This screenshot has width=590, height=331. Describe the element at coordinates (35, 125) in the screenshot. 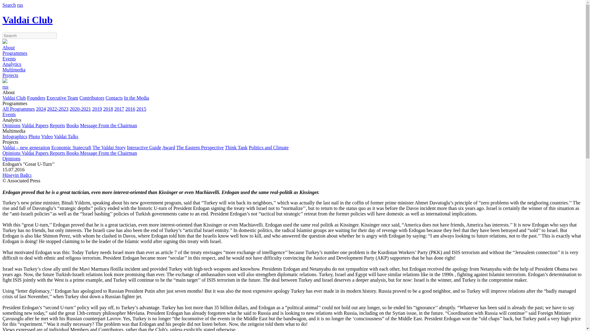

I see `Valdai Papers` at that location.